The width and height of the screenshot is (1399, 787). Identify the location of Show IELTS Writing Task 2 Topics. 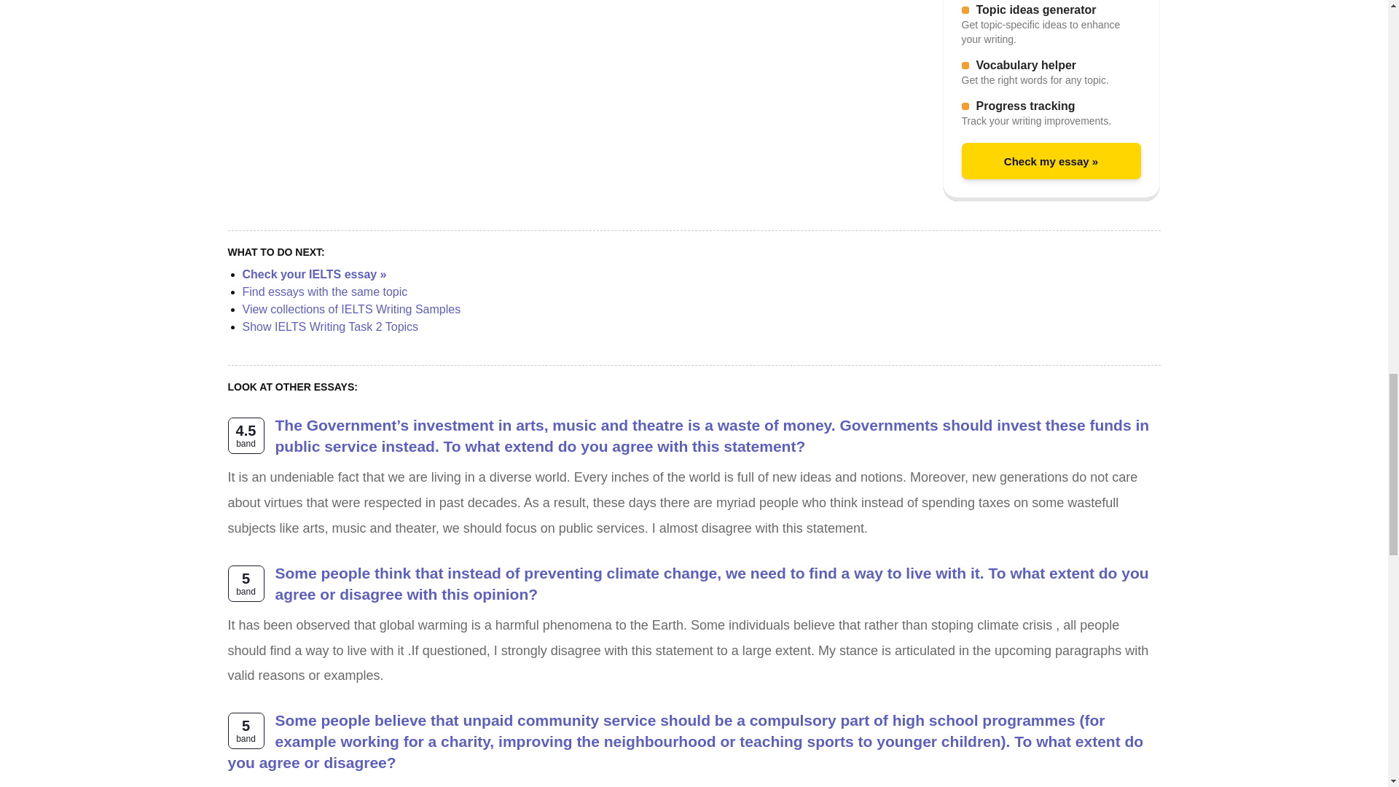
(330, 326).